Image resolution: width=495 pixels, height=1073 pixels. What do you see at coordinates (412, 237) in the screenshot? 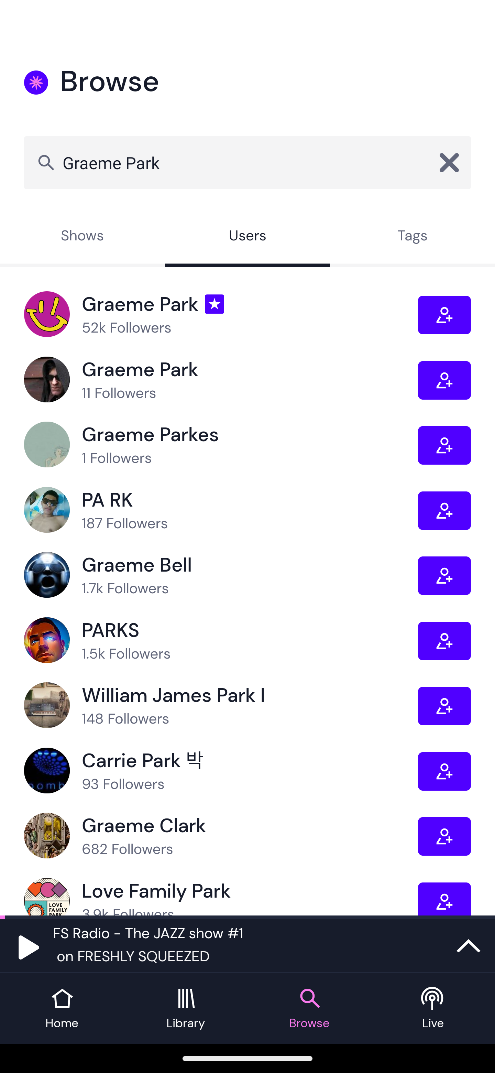
I see `Tags` at bounding box center [412, 237].